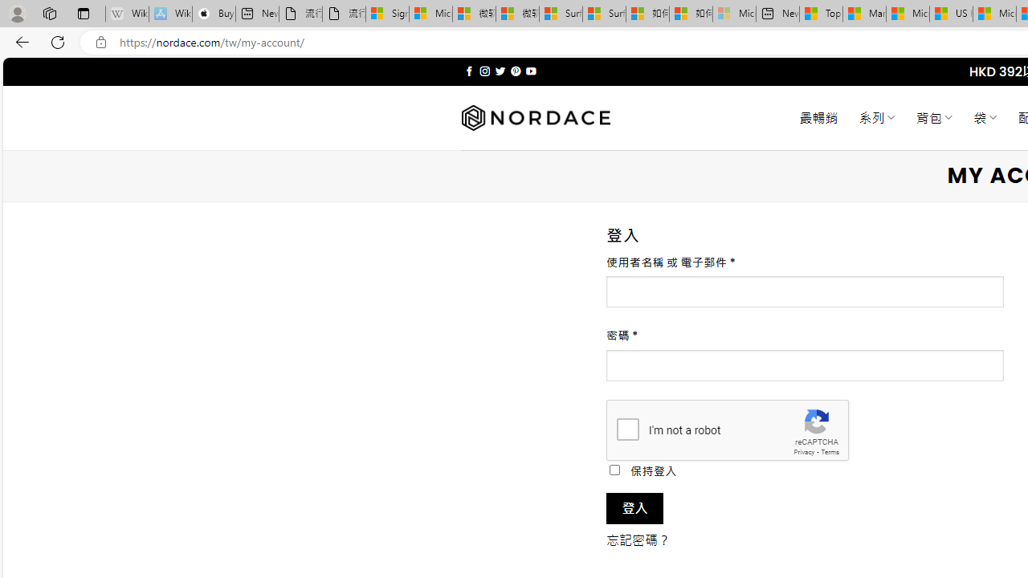 The width and height of the screenshot is (1028, 578). Describe the element at coordinates (951, 14) in the screenshot. I see `US Heat Deaths Soared To Record High Last Year` at that location.